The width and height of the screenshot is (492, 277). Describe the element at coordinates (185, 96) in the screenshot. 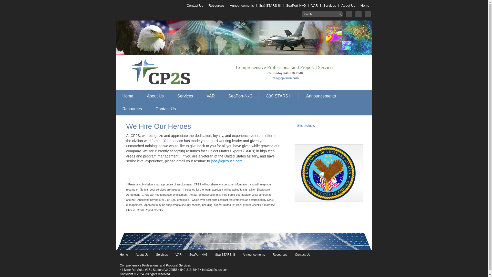

I see `Services` at that location.